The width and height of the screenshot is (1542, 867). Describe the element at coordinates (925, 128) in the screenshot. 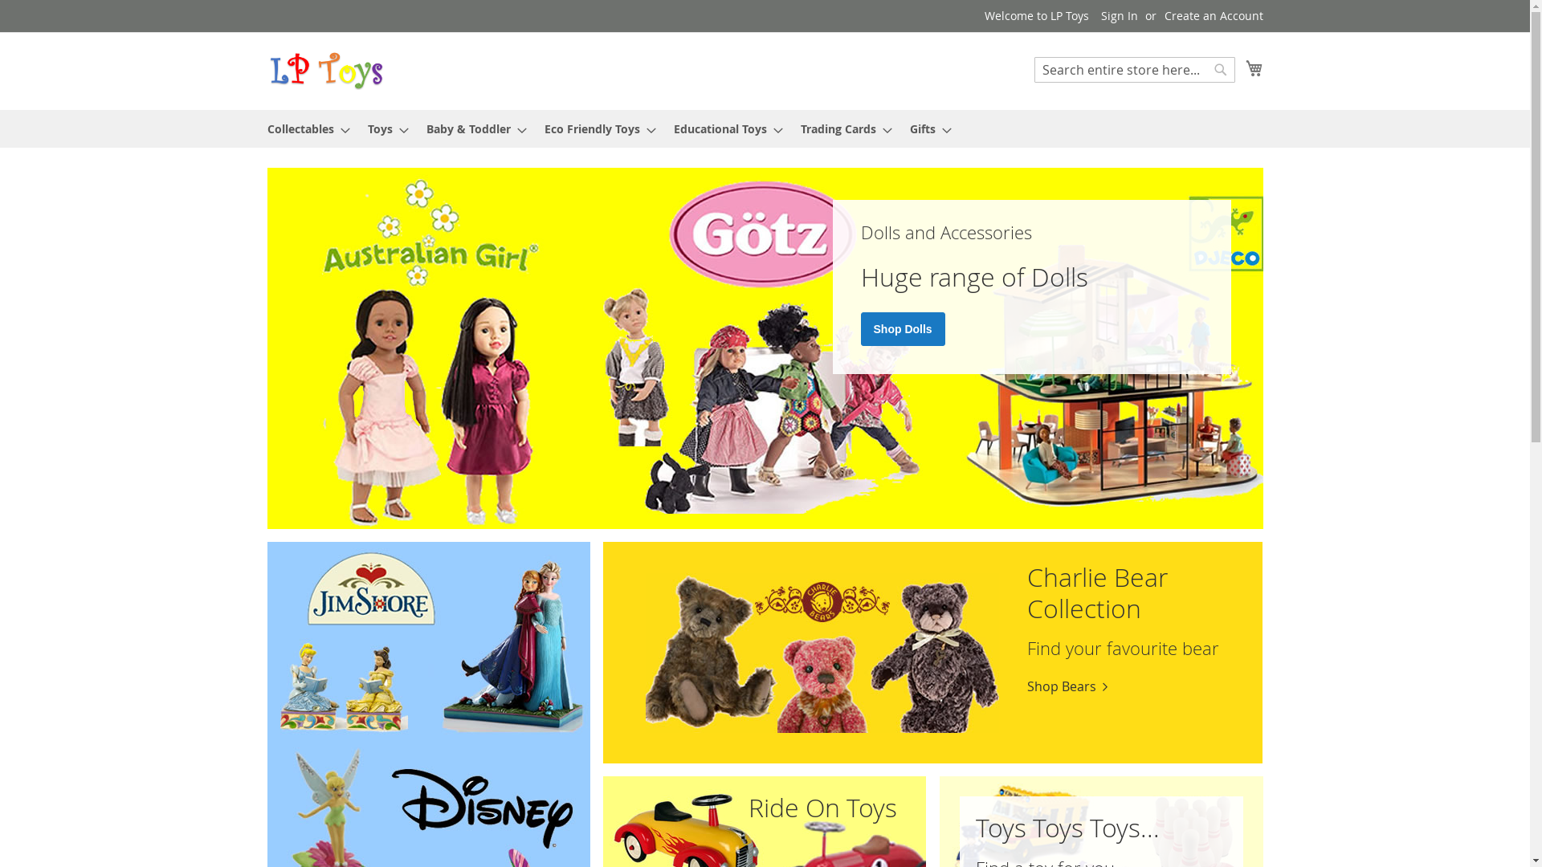

I see `Gifts` at that location.